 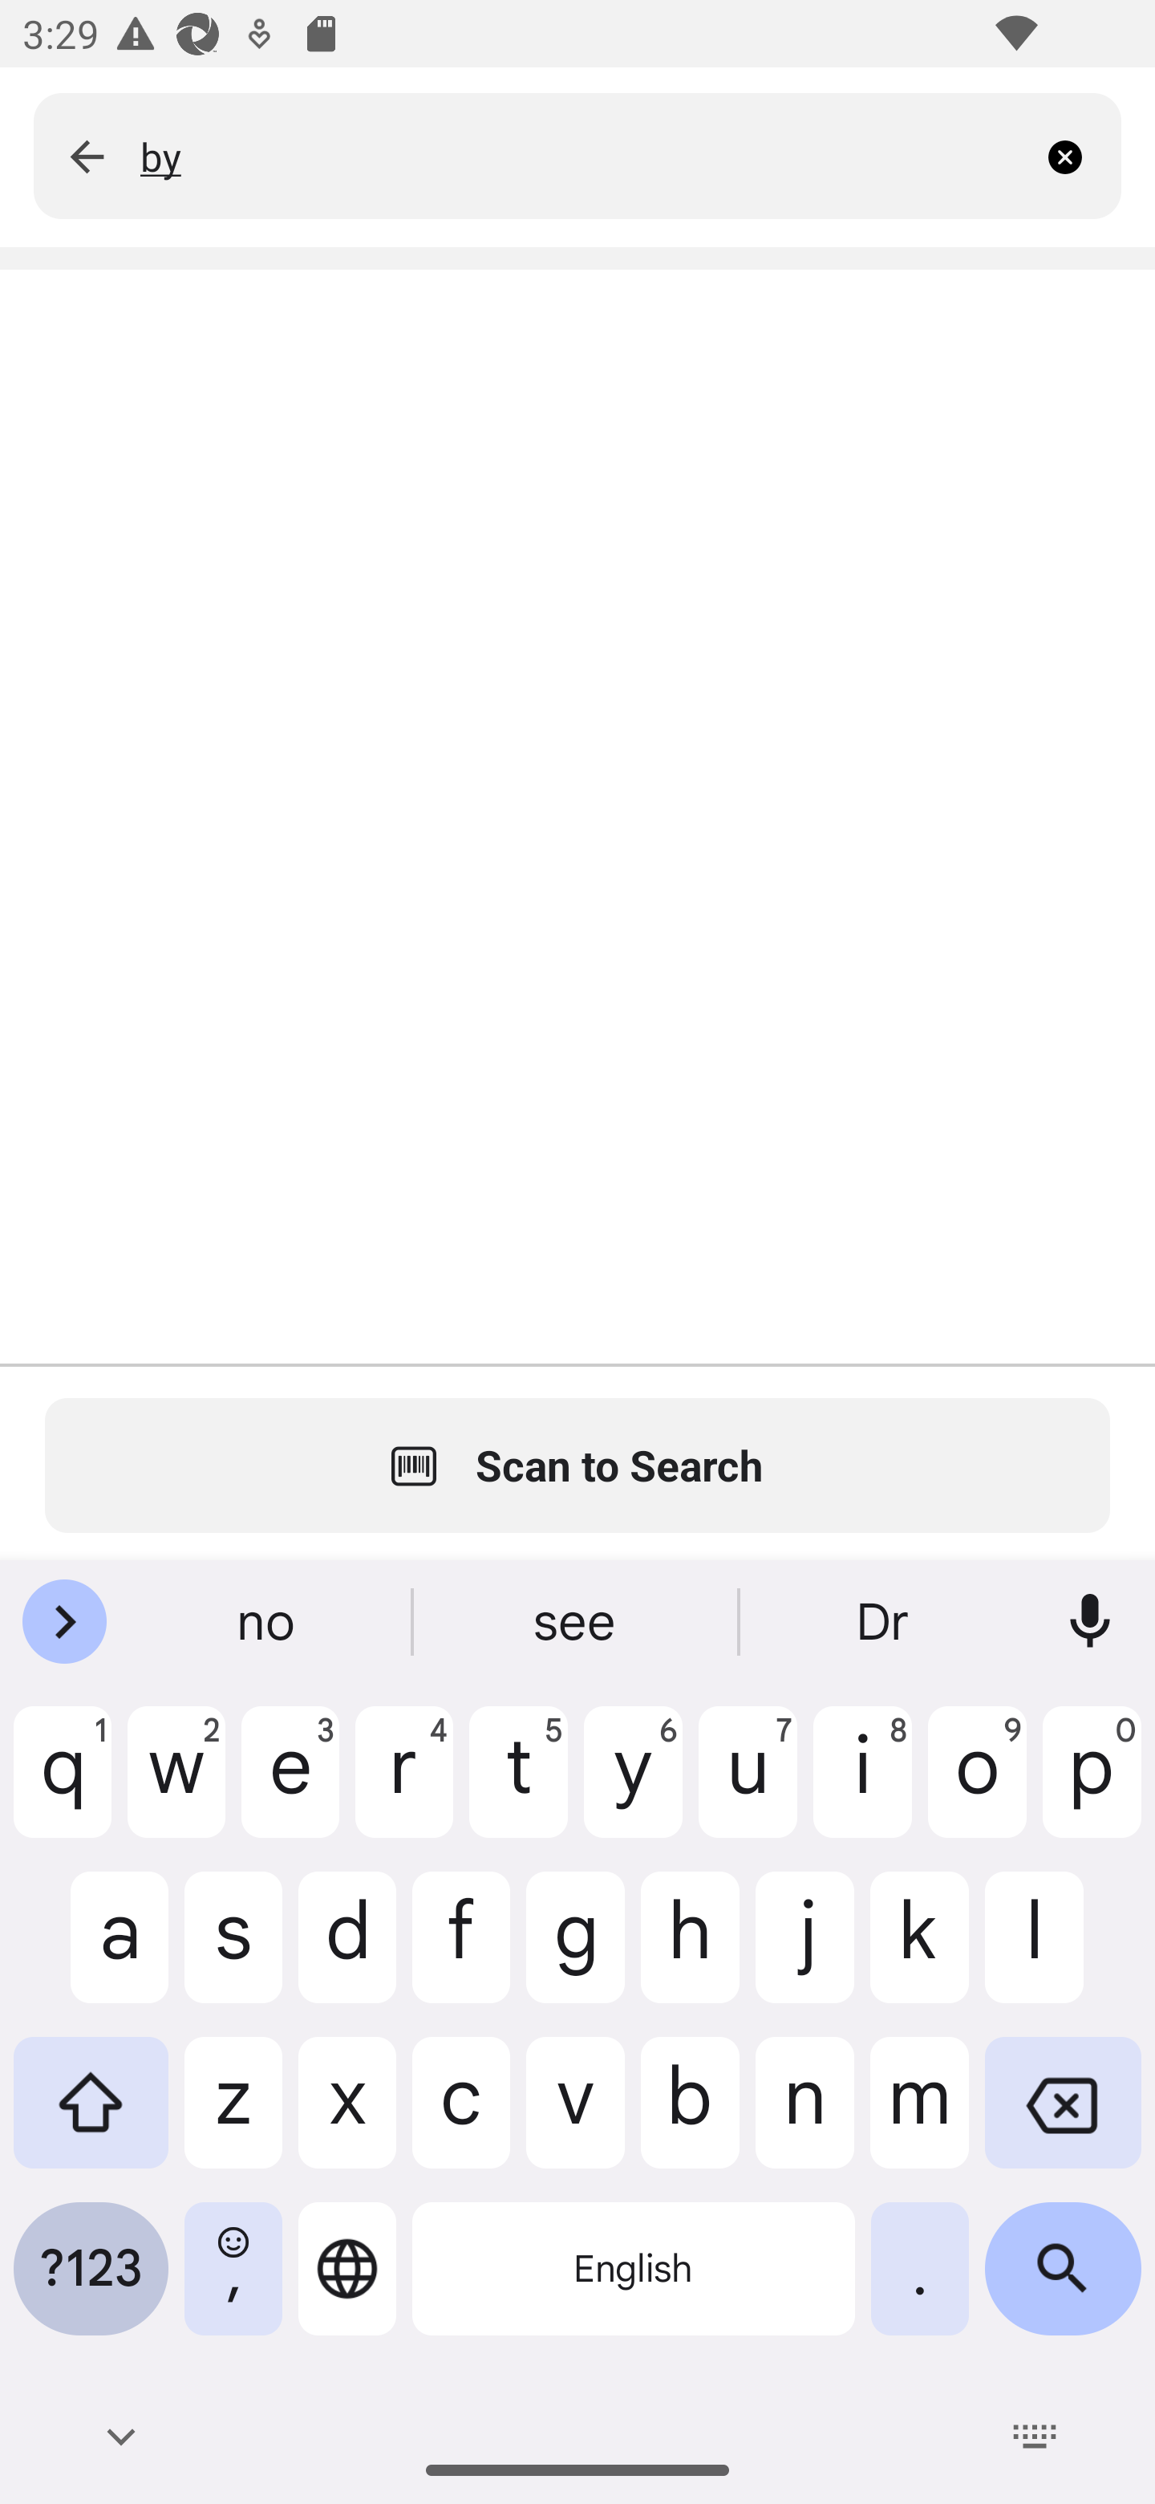 What do you see at coordinates (87, 156) in the screenshot?
I see `` at bounding box center [87, 156].